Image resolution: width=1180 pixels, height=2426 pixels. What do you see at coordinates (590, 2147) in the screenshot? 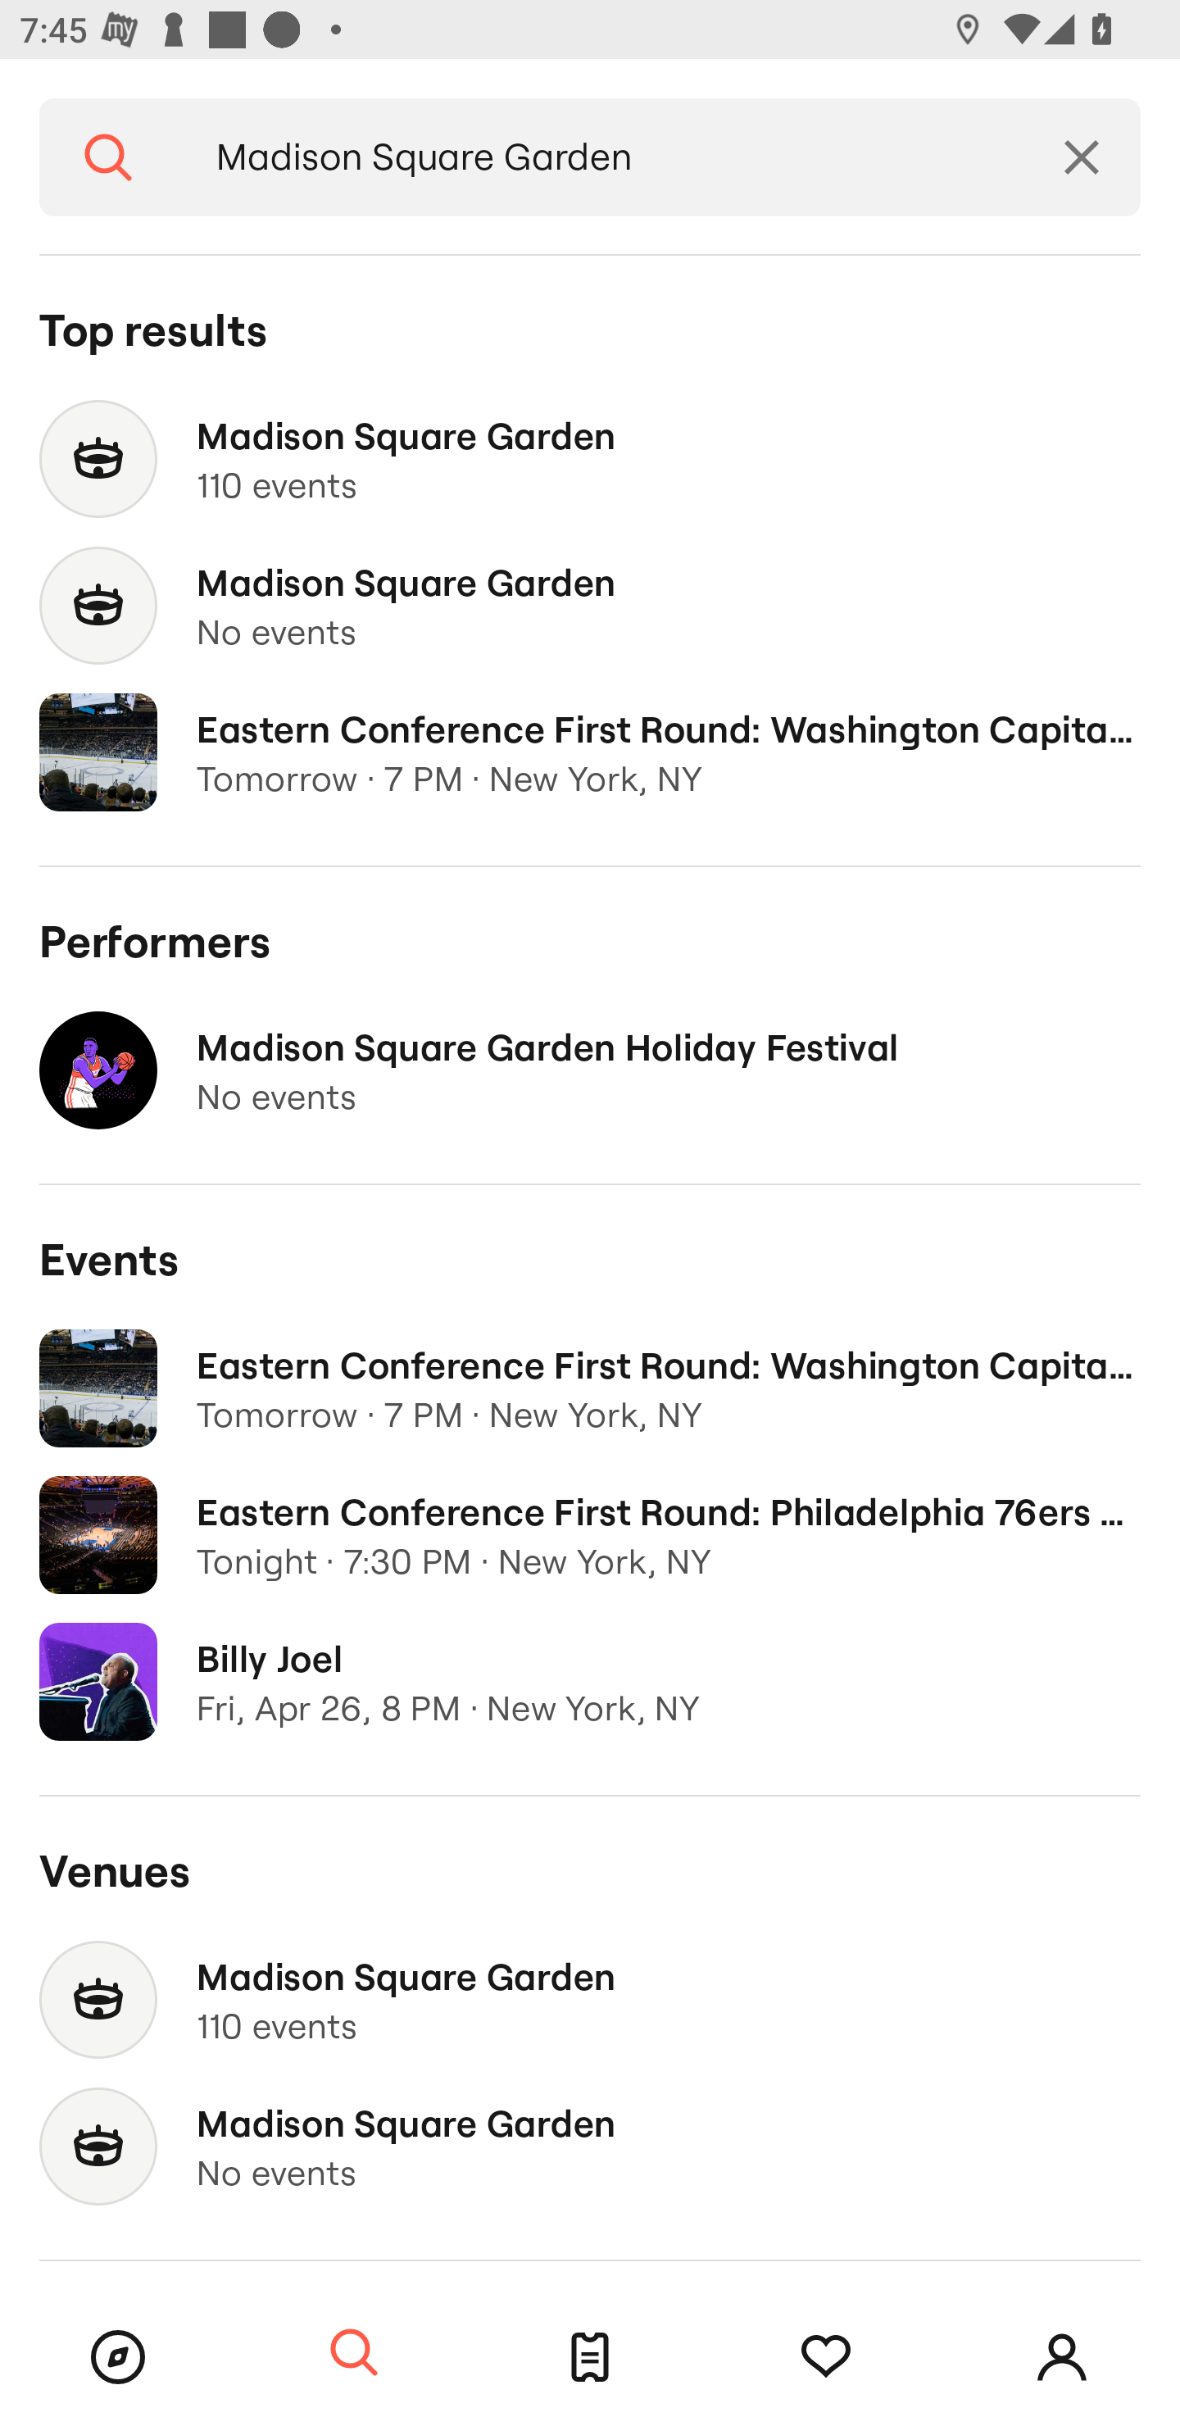
I see `Madison Square Garden No events` at bounding box center [590, 2147].